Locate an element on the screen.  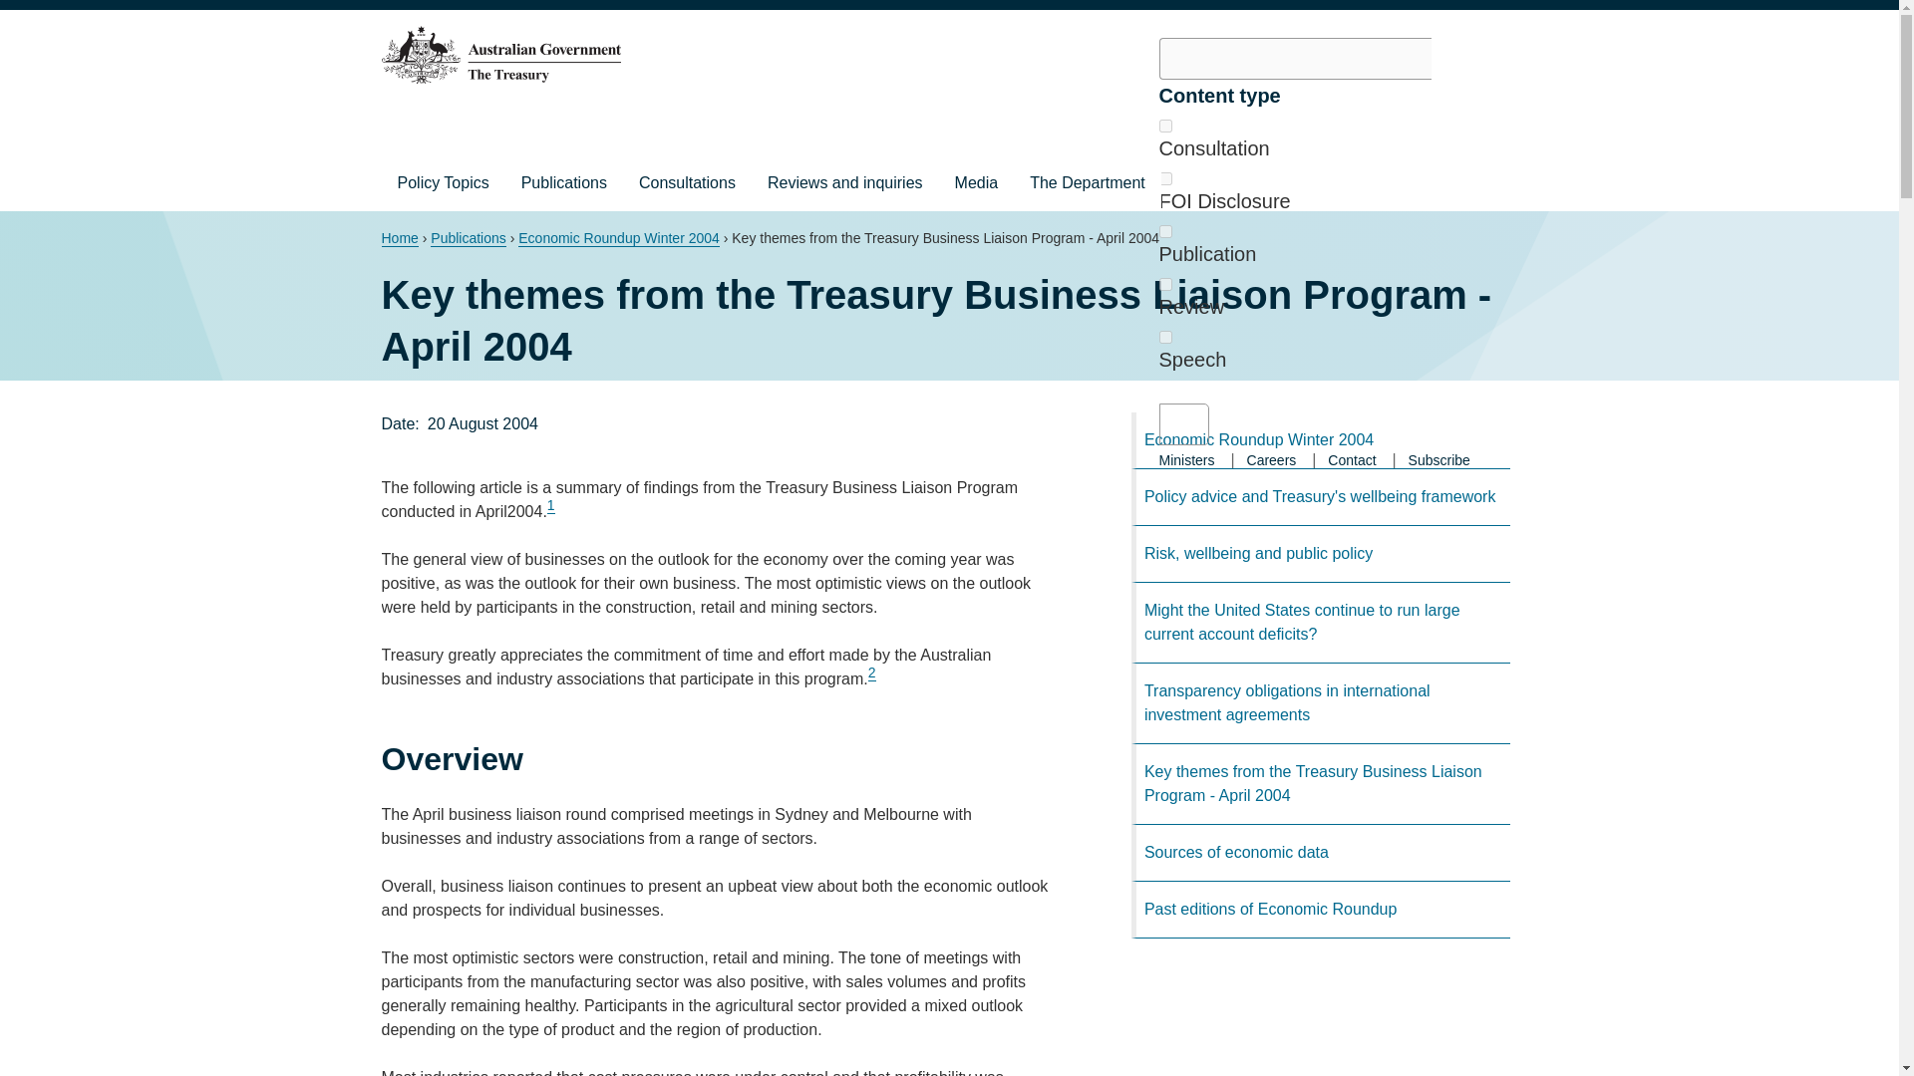
publication is located at coordinates (1164, 231).